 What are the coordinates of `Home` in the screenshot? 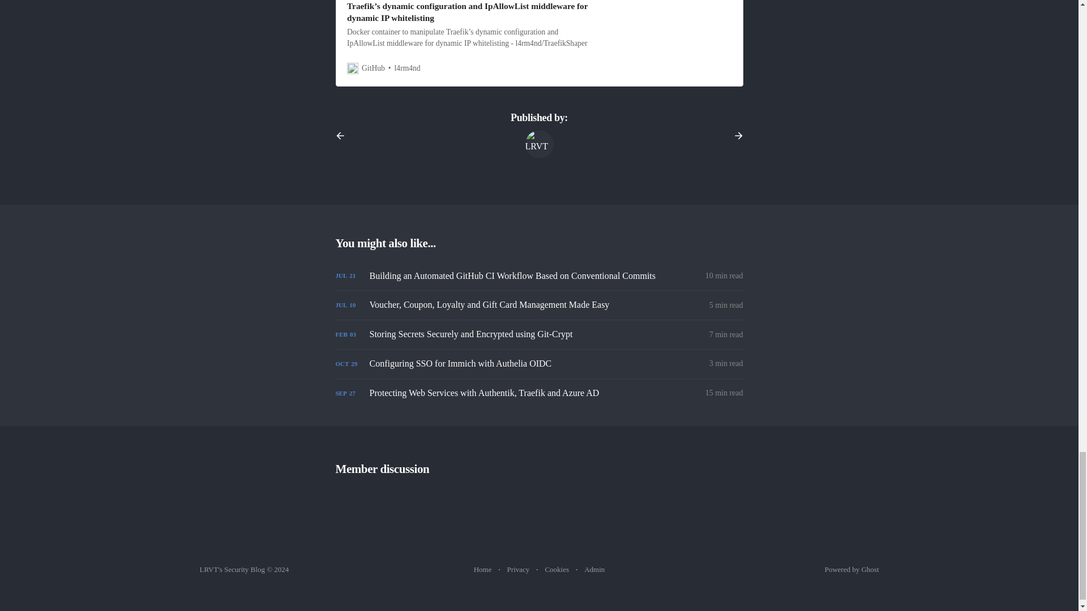 It's located at (483, 570).